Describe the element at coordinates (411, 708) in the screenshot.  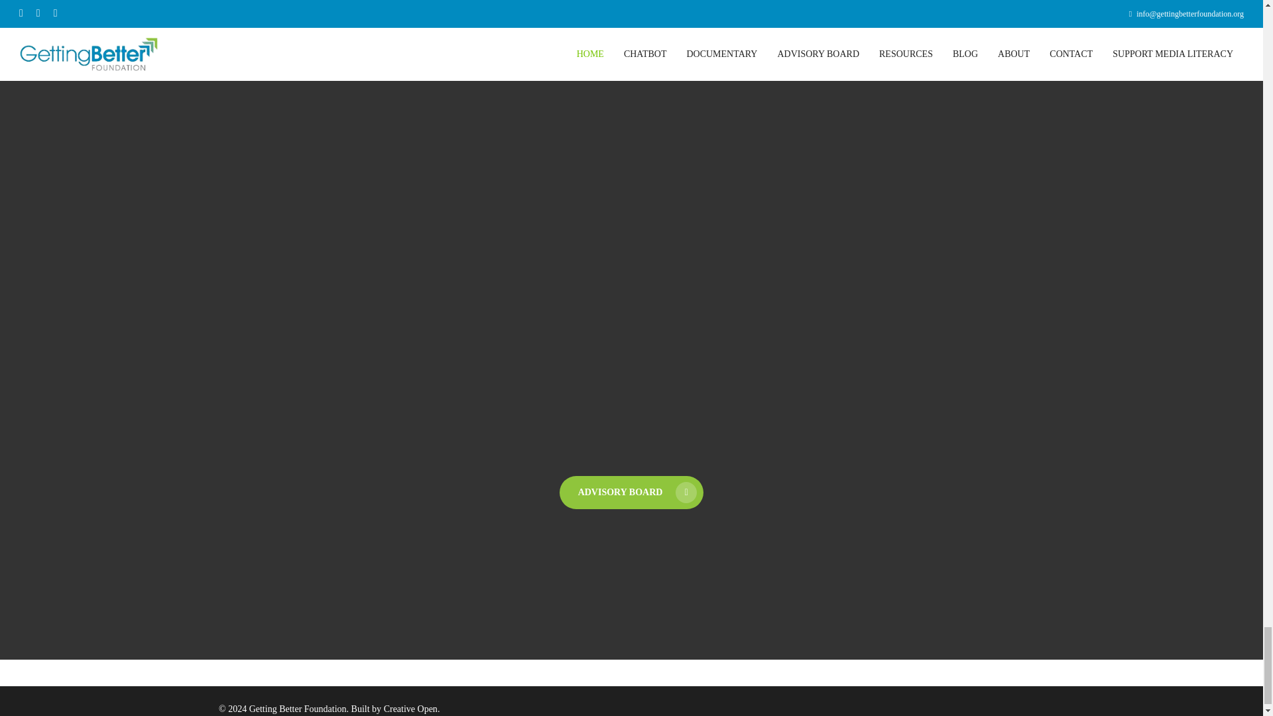
I see `Creative Open` at that location.